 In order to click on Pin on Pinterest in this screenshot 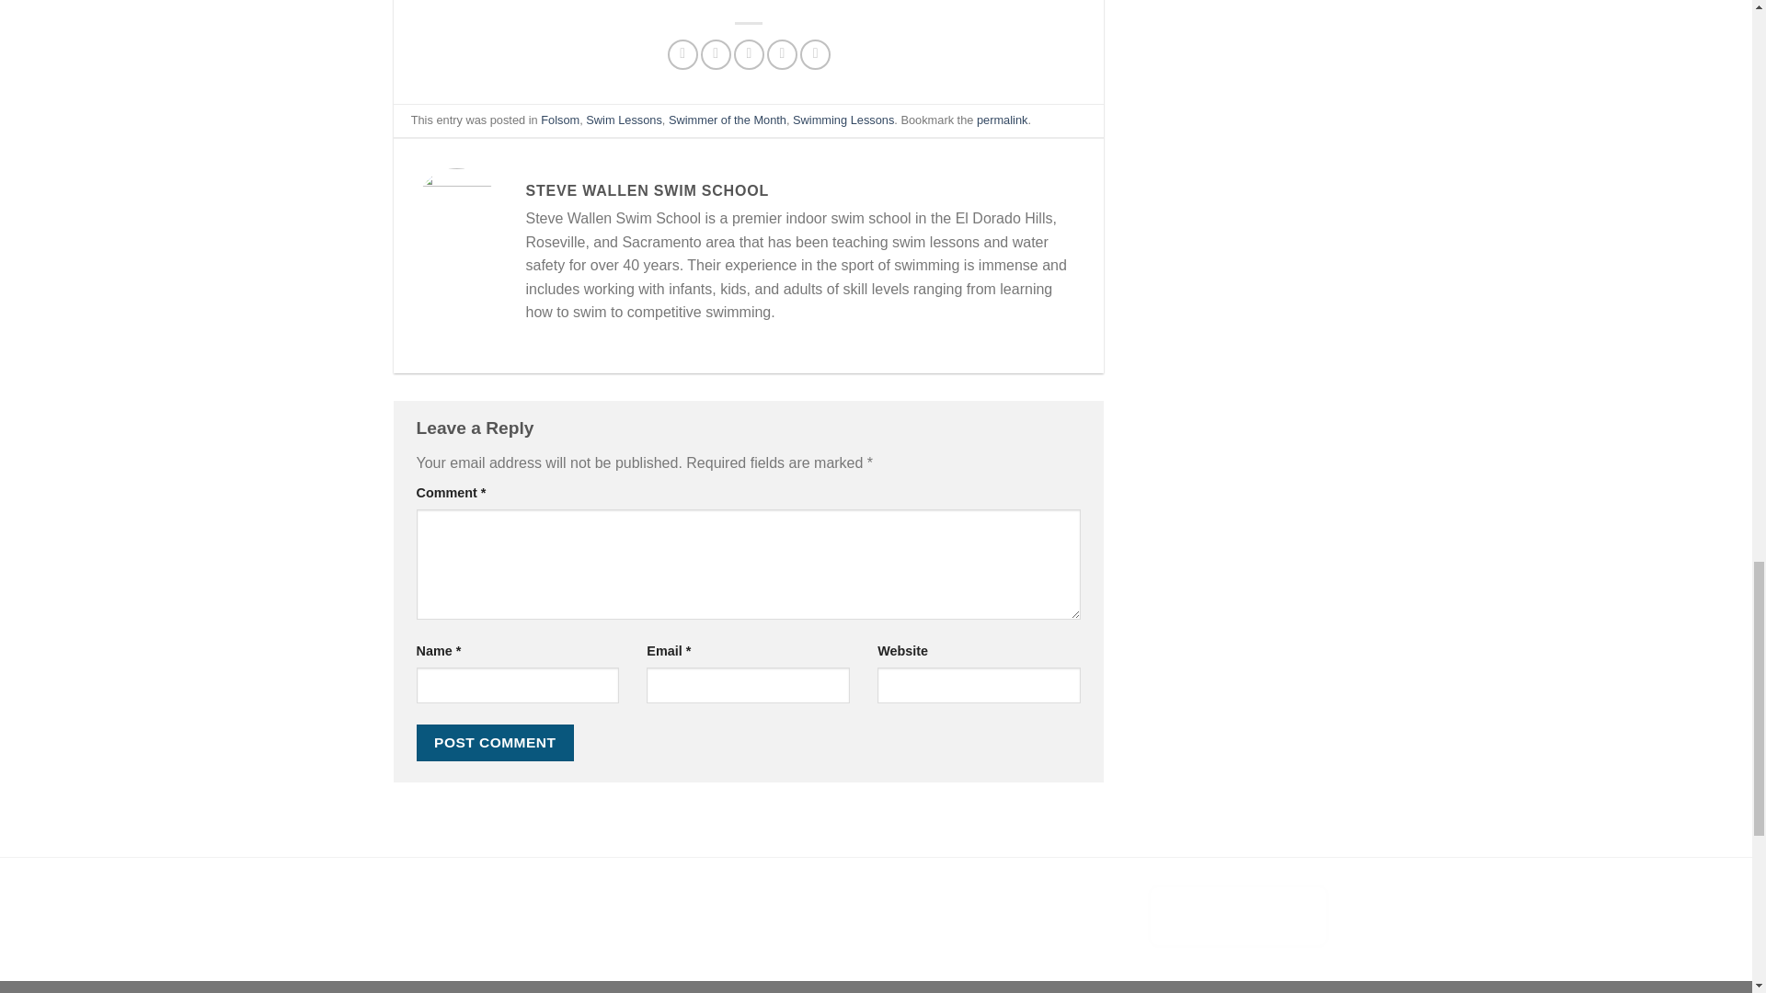, I will do `click(782, 54)`.